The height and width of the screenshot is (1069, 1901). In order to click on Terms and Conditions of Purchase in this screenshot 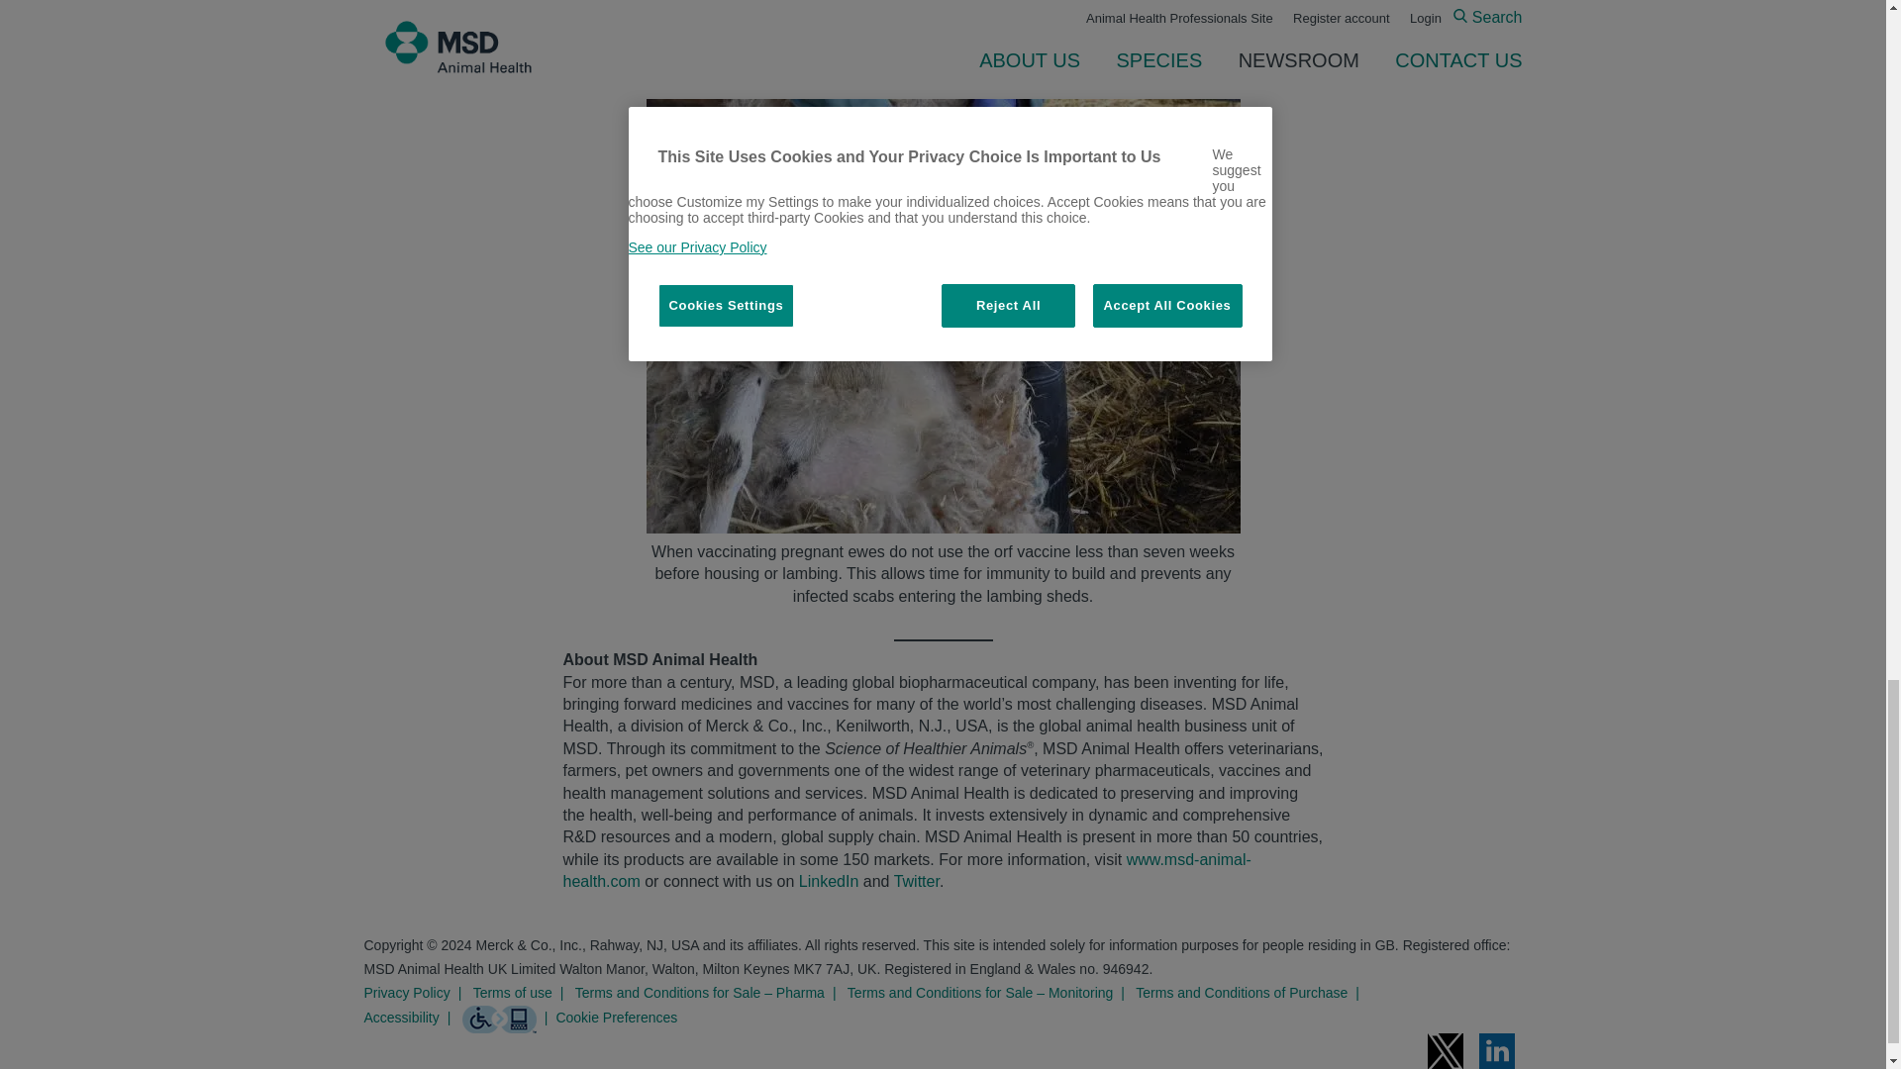, I will do `click(1251, 993)`.